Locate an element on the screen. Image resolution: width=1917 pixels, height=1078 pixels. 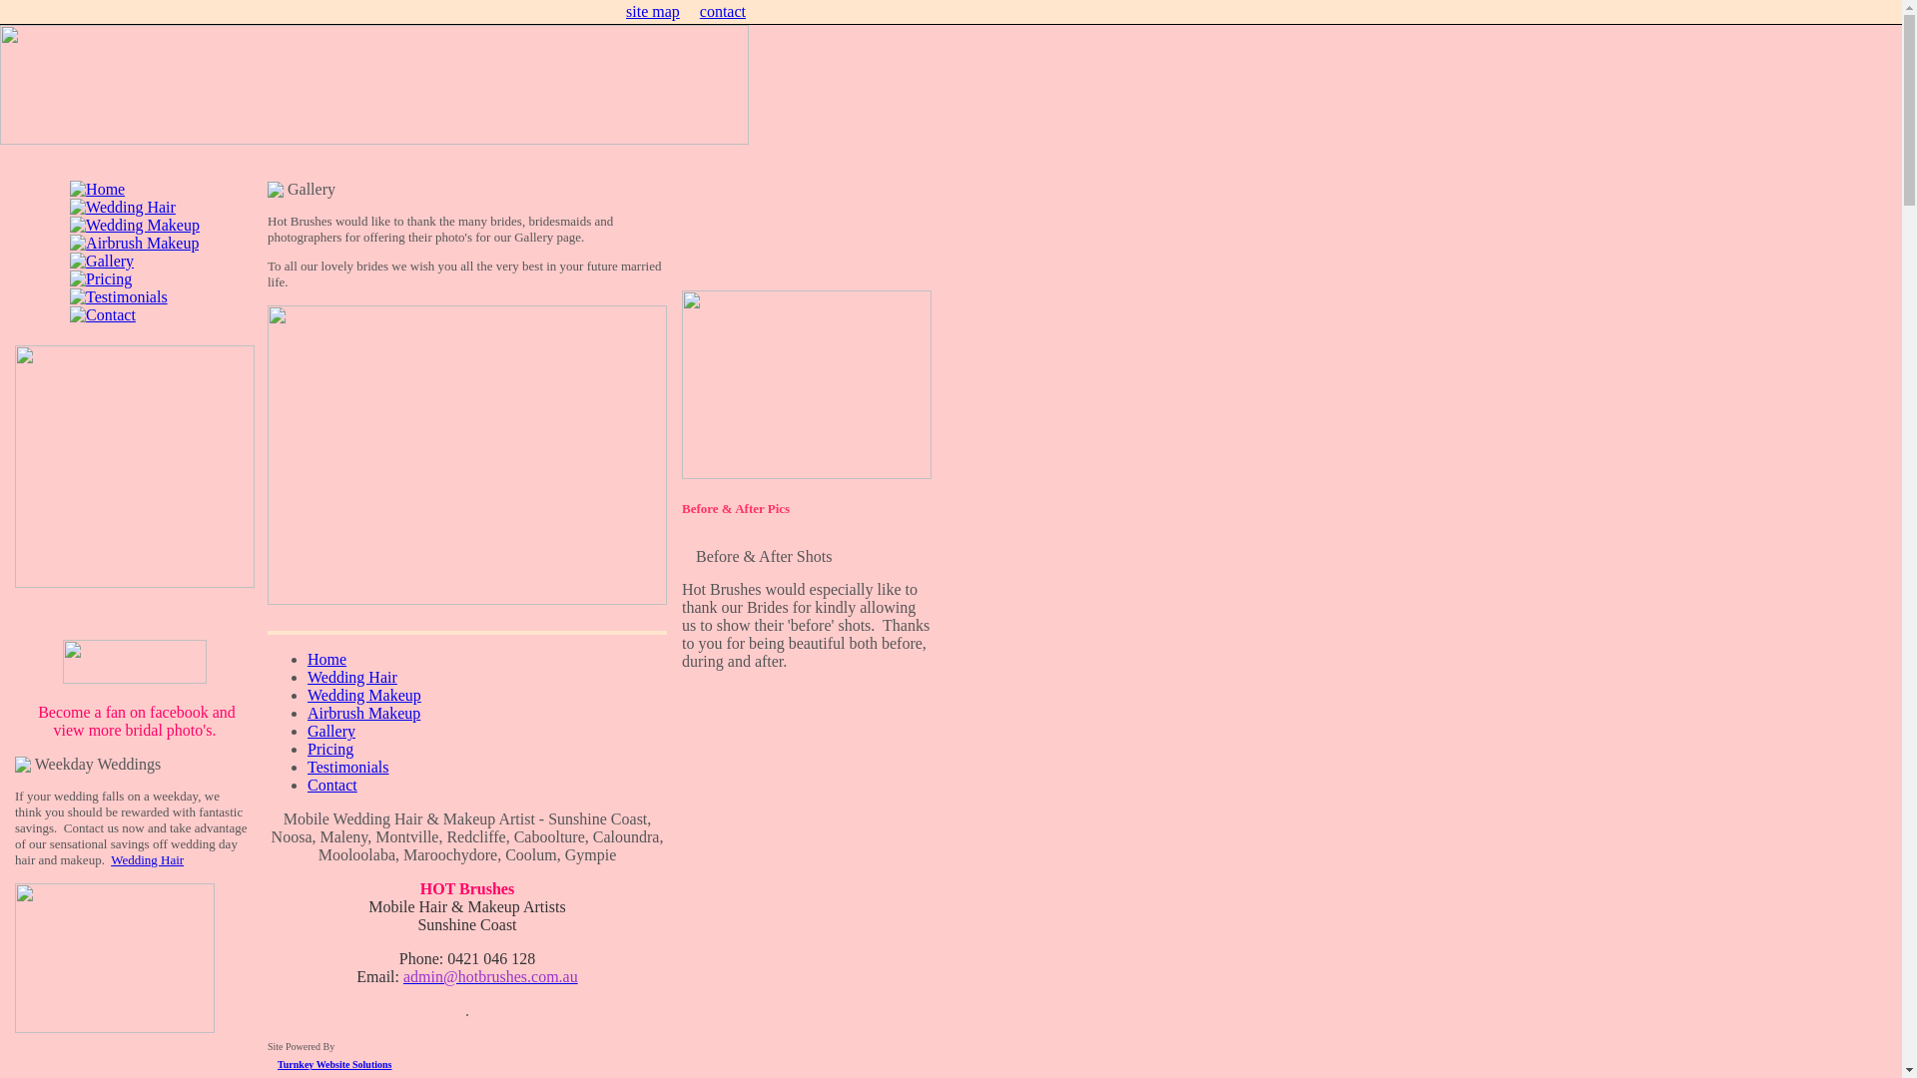
Gallery is located at coordinates (331, 731).